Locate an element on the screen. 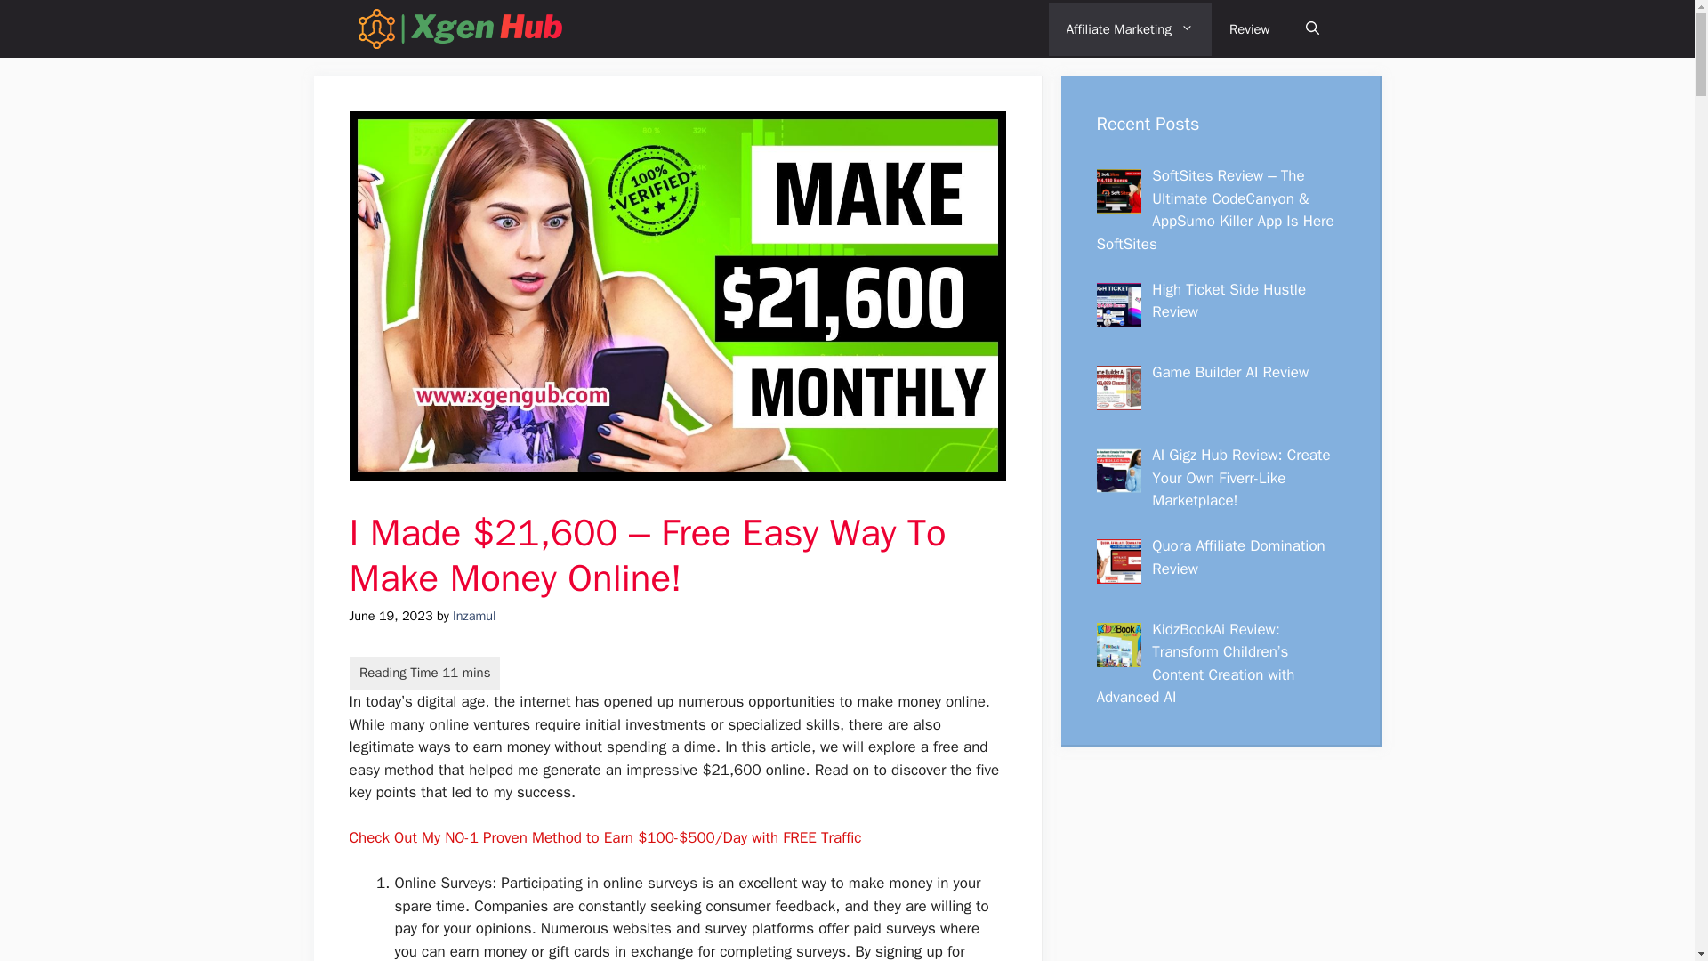 Image resolution: width=1708 pixels, height=961 pixels. Affiliate Marketing is located at coordinates (1130, 28).